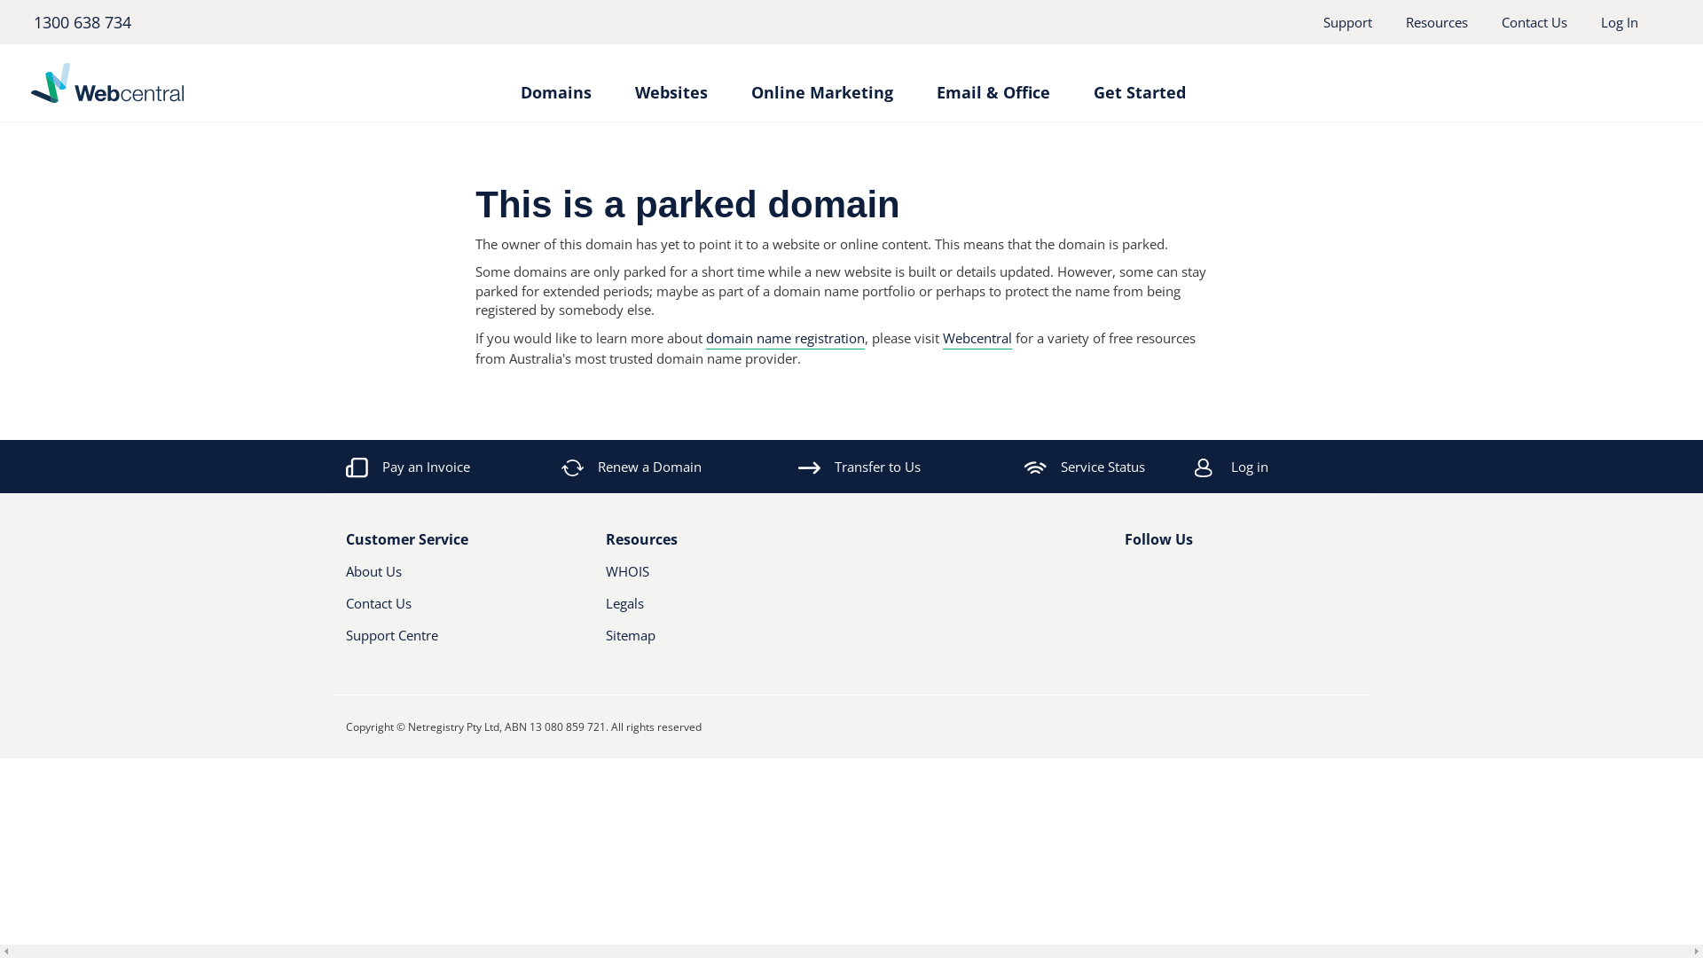 The height and width of the screenshot is (958, 1703). Describe the element at coordinates (704, 578) in the screenshot. I see `WHOIS` at that location.